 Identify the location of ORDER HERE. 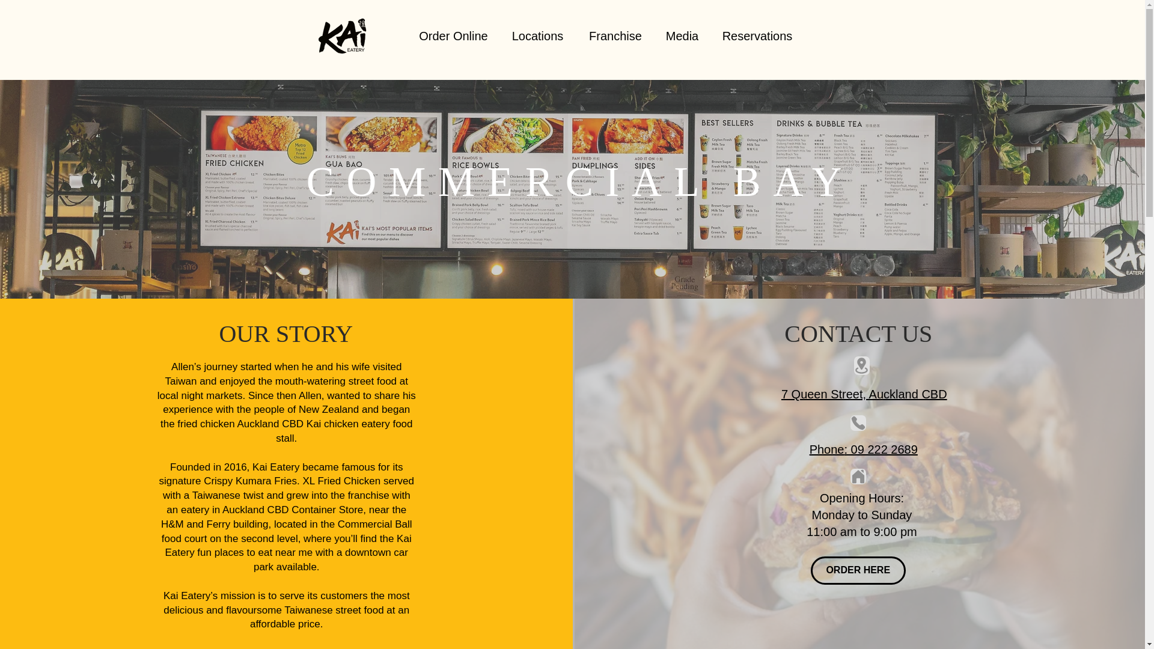
(858, 570).